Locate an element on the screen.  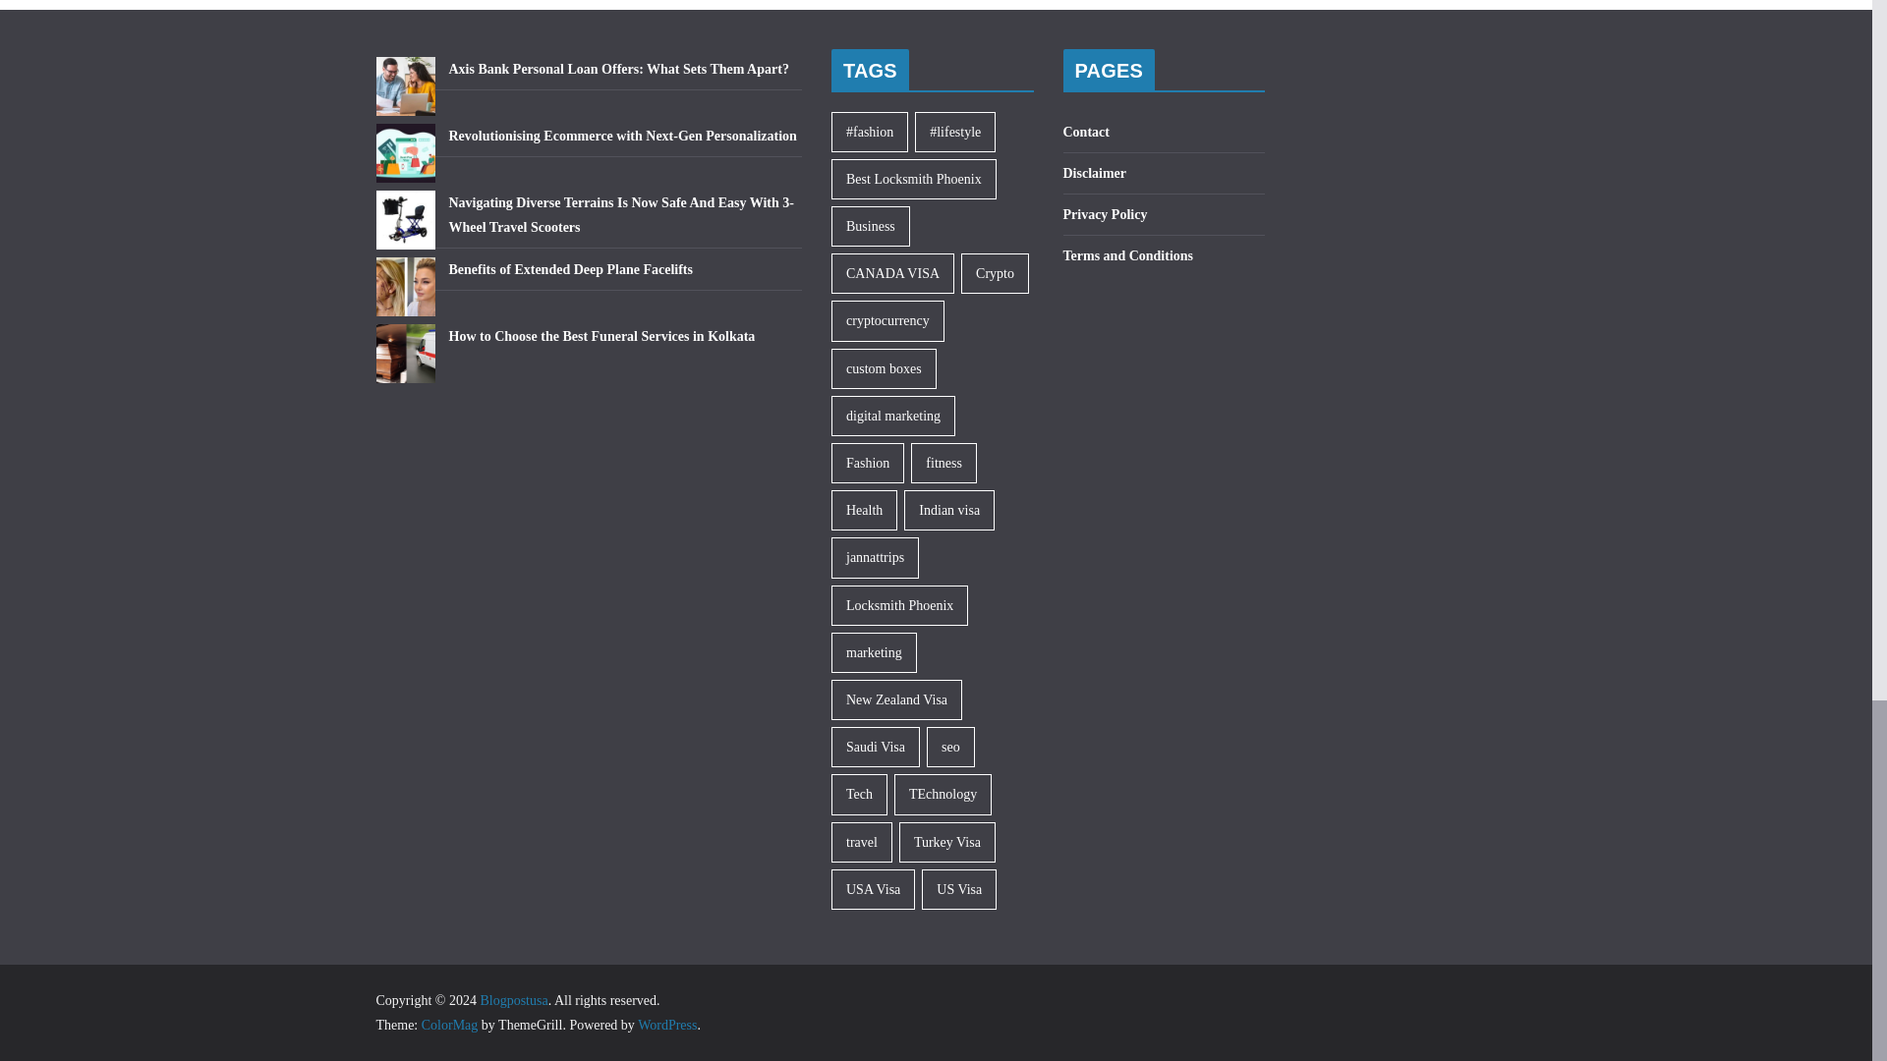
Blogpostusa is located at coordinates (513, 1000).